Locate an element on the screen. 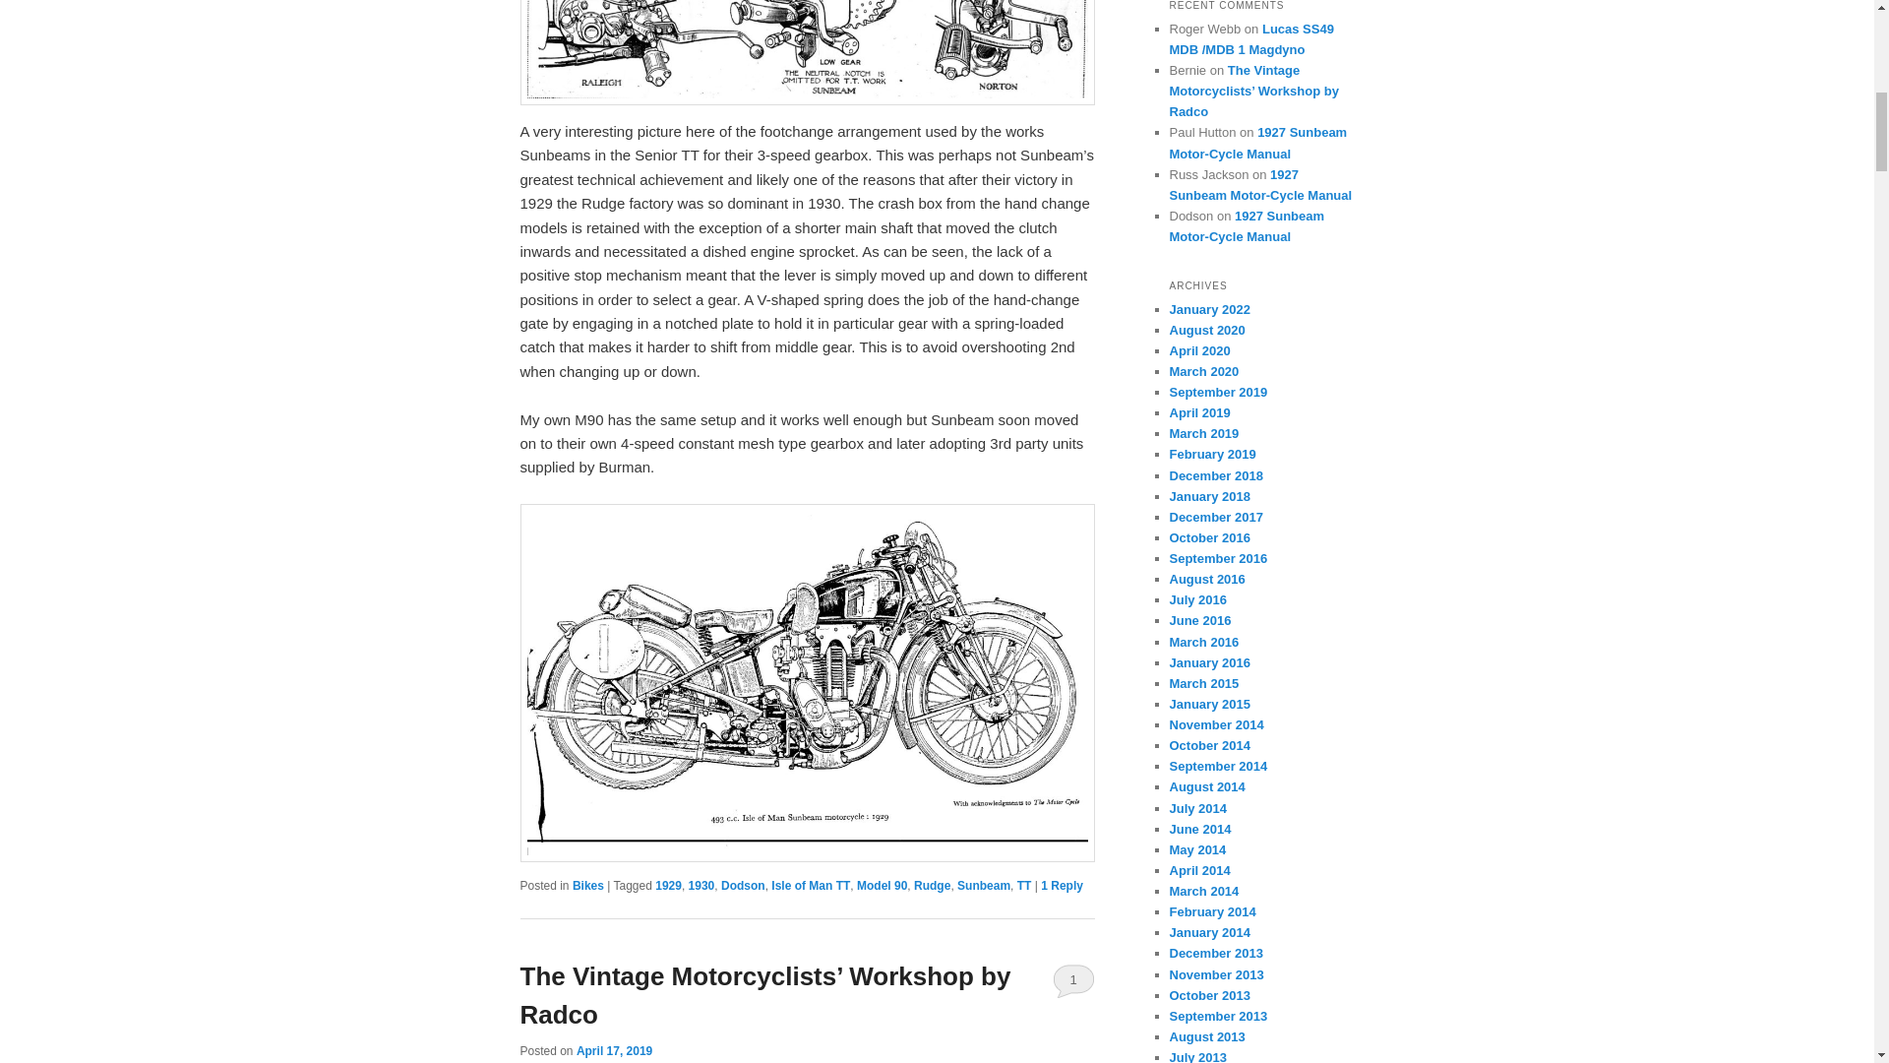  1 Reply is located at coordinates (1061, 886).